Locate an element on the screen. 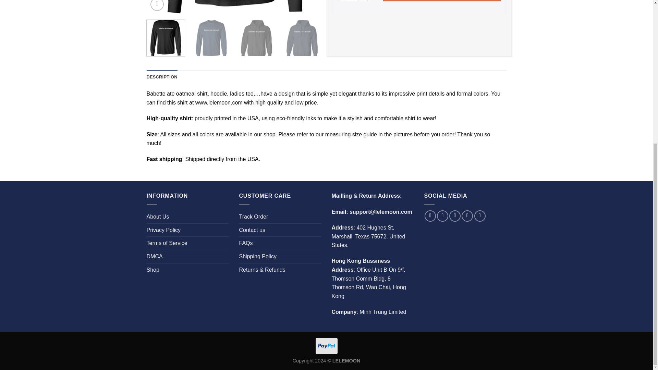 The height and width of the screenshot is (370, 658). Babette ate oatmeal shirt is located at coordinates (393, 39).